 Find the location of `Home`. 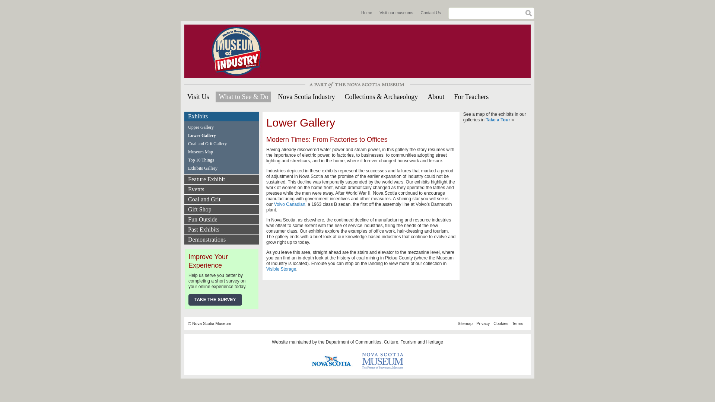

Home is located at coordinates (240, 51).